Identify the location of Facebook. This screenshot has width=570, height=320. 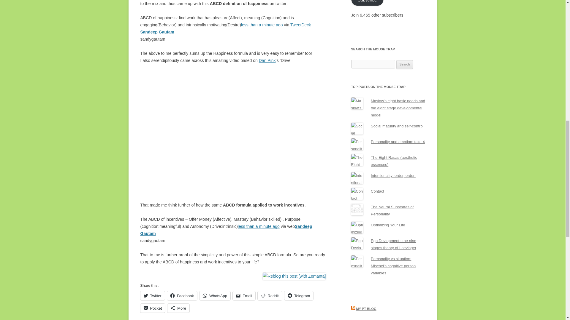
(182, 296).